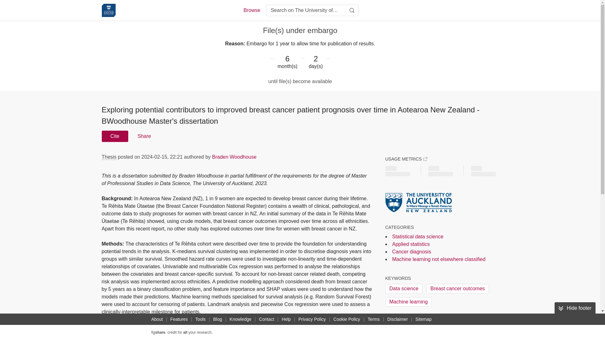 This screenshot has width=605, height=340. I want to click on About, so click(157, 319).